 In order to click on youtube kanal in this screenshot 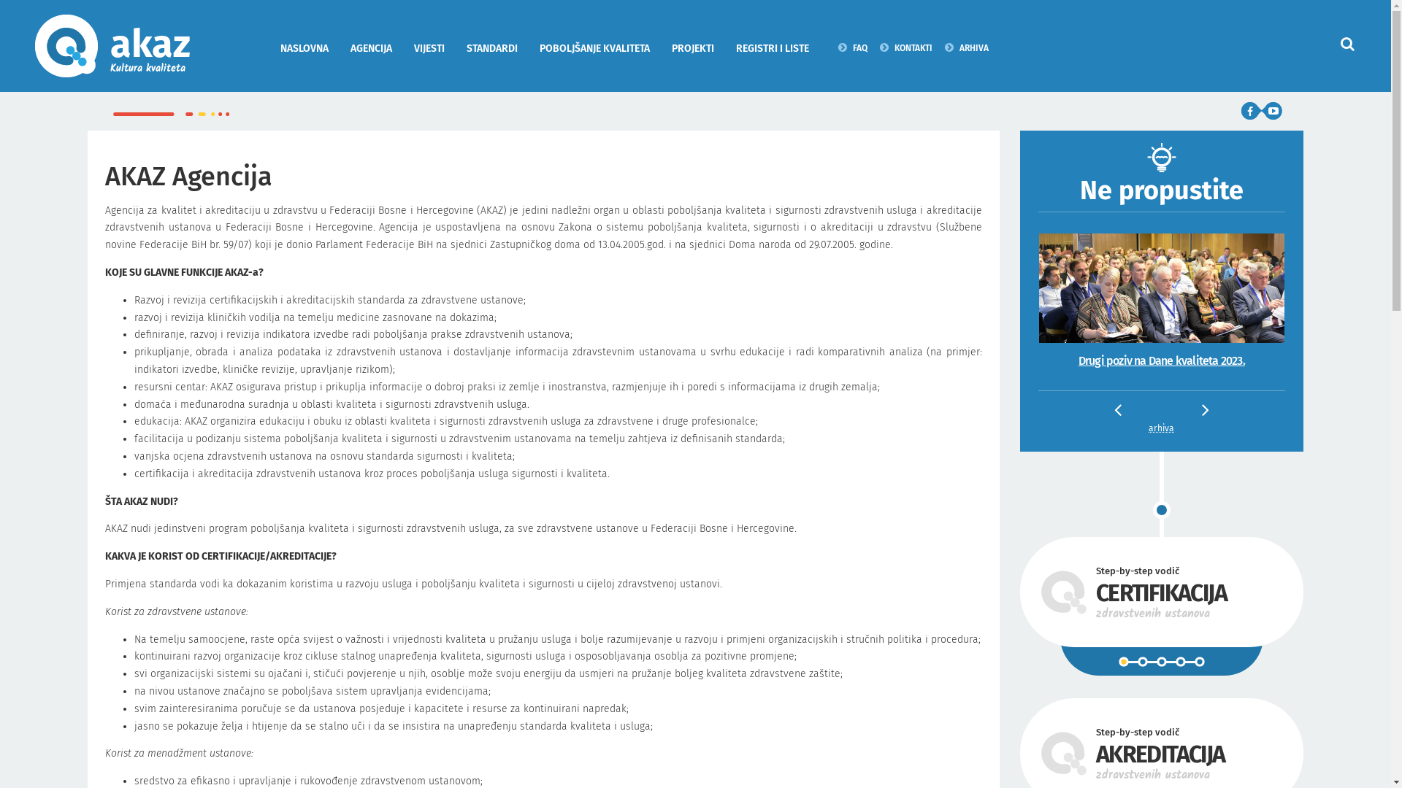, I will do `click(1272, 111)`.